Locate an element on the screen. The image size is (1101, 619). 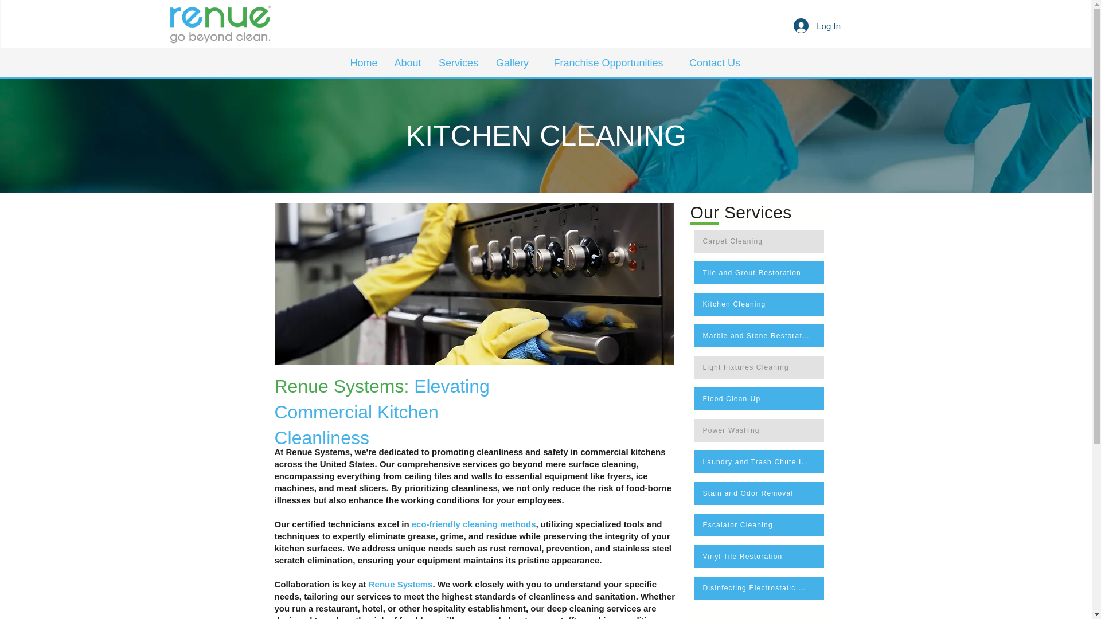
Contact Us is located at coordinates (715, 63).